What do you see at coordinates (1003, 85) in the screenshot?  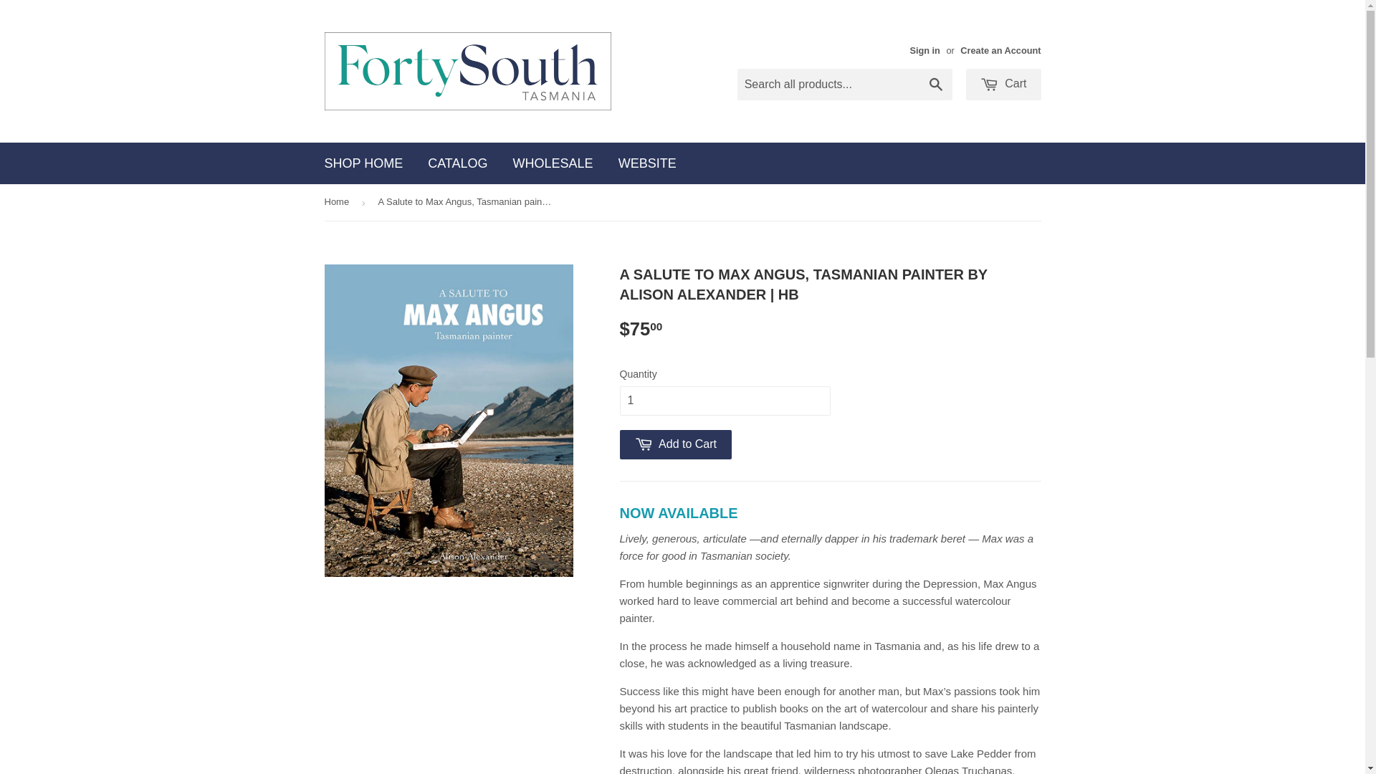 I see `Cart` at bounding box center [1003, 85].